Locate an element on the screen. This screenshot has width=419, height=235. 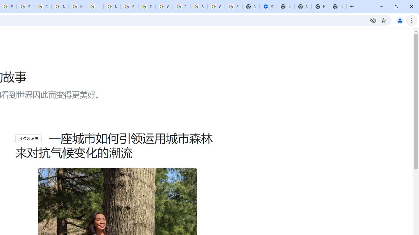
Google Ads - Sign in is located at coordinates (164, 7).